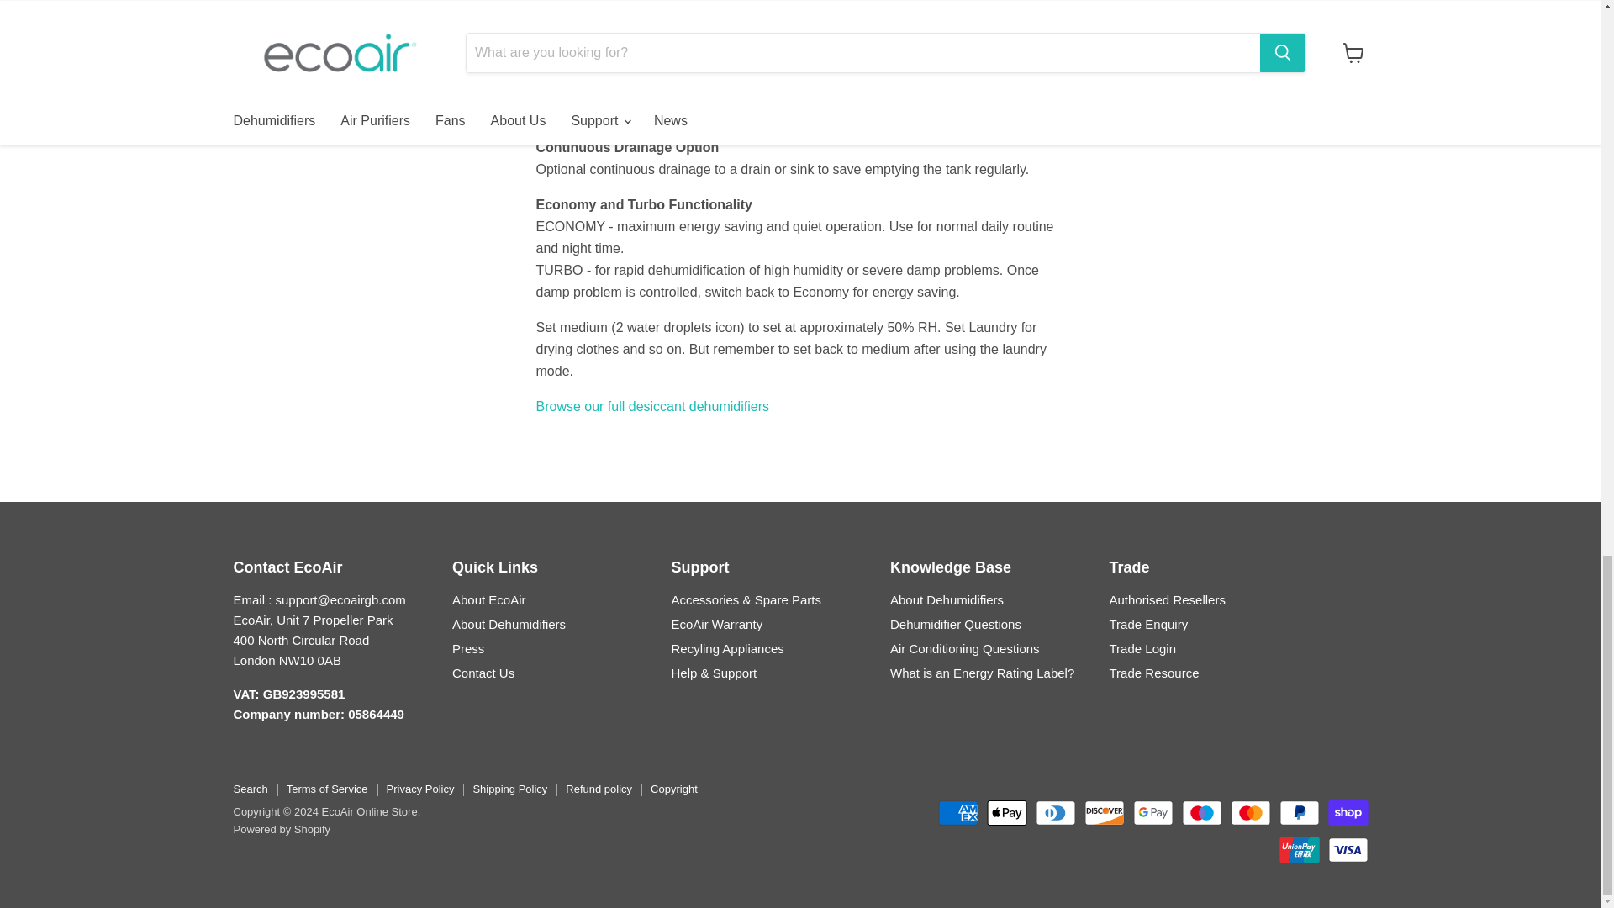 This screenshot has width=1614, height=908. What do you see at coordinates (467, 647) in the screenshot?
I see `Press` at bounding box center [467, 647].